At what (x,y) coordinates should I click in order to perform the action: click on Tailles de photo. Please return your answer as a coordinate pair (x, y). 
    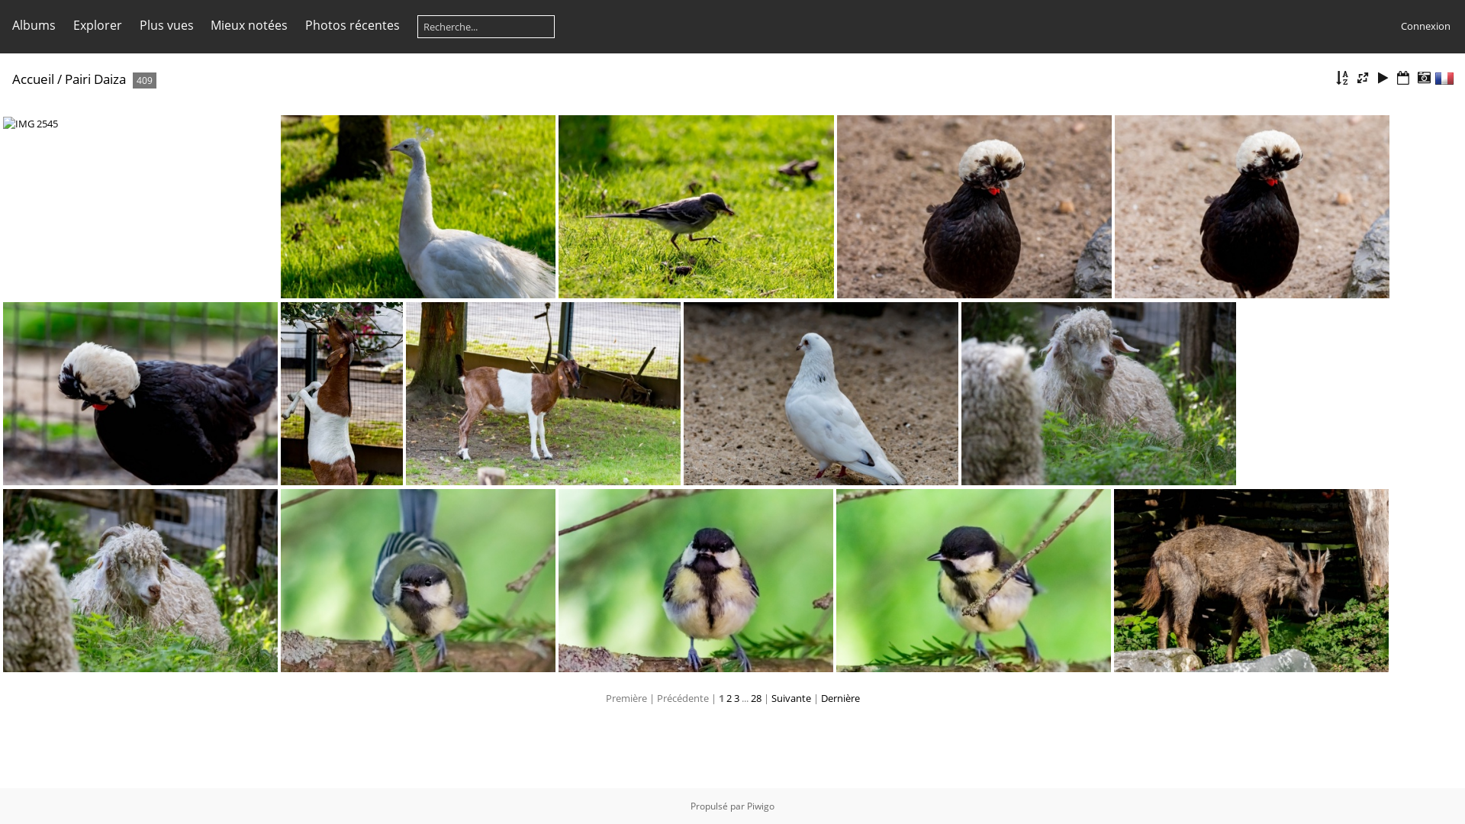
    Looking at the image, I should click on (1363, 78).